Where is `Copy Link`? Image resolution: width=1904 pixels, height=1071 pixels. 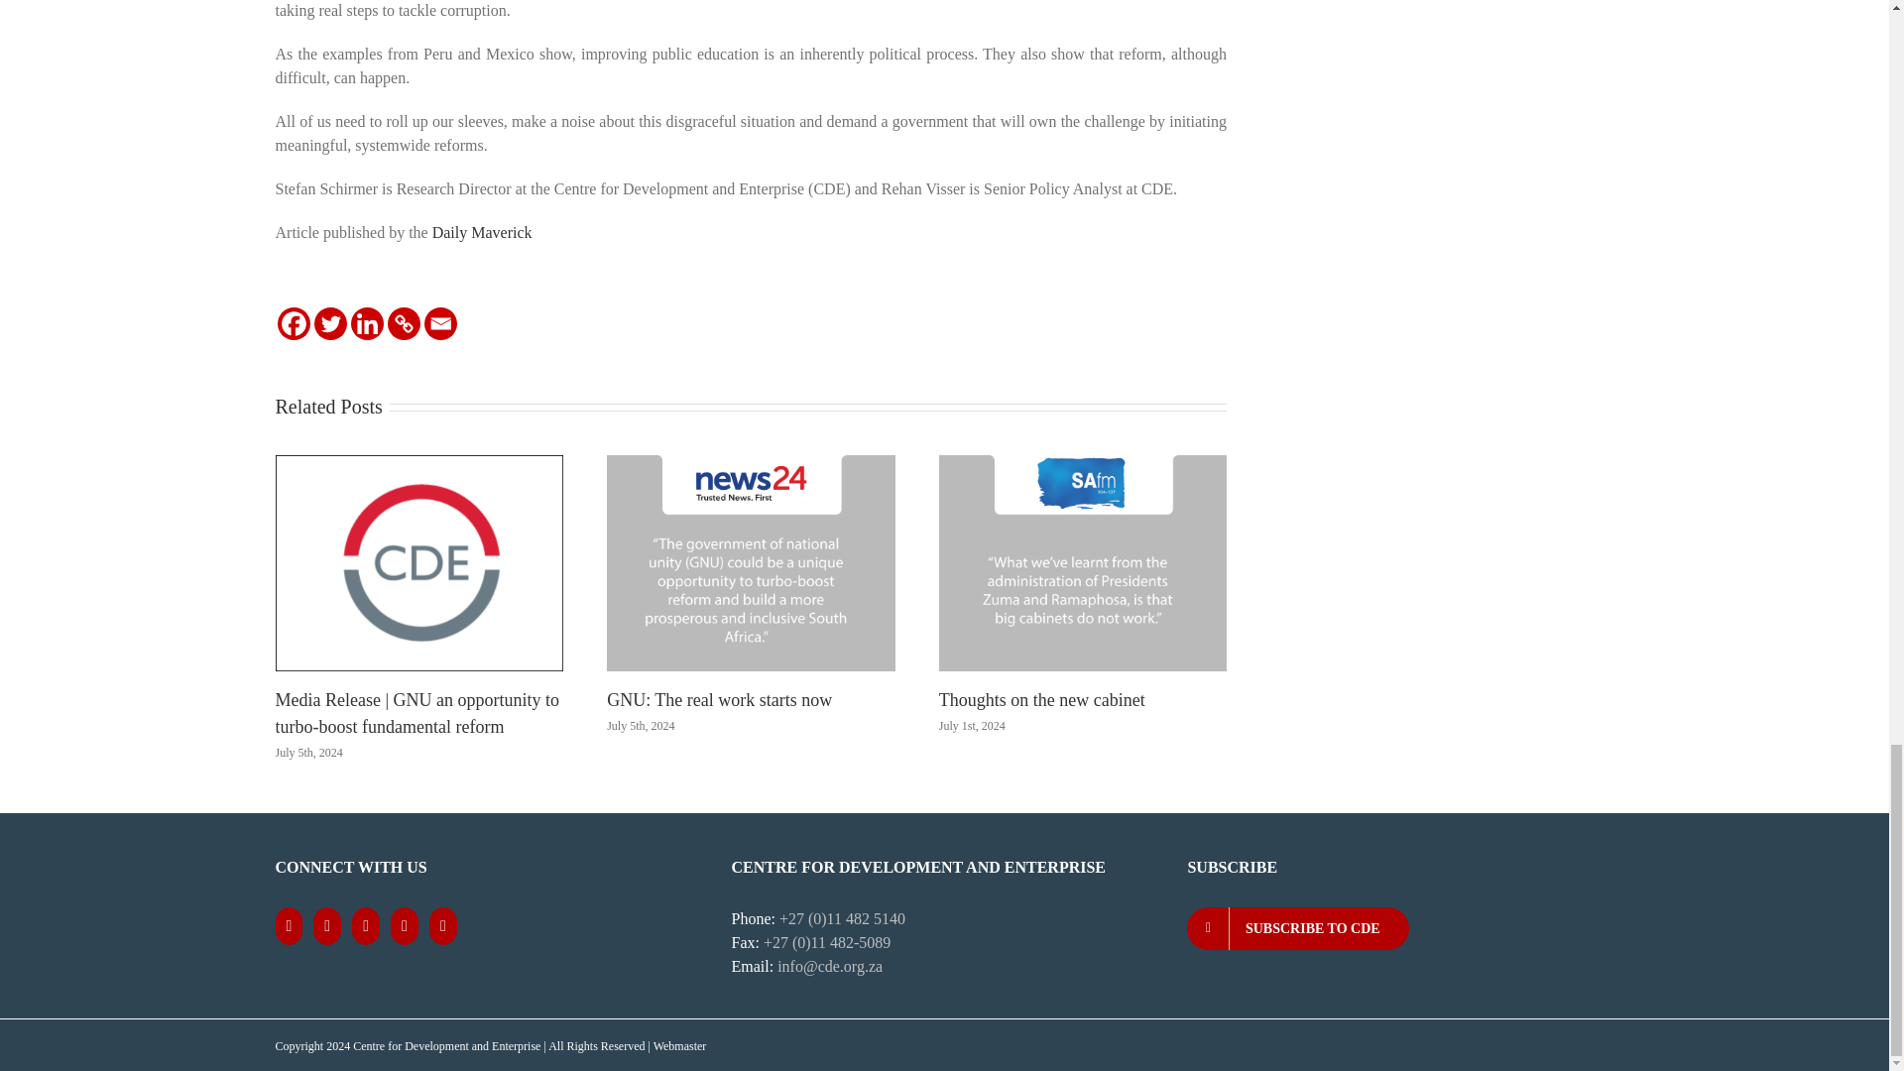 Copy Link is located at coordinates (403, 323).